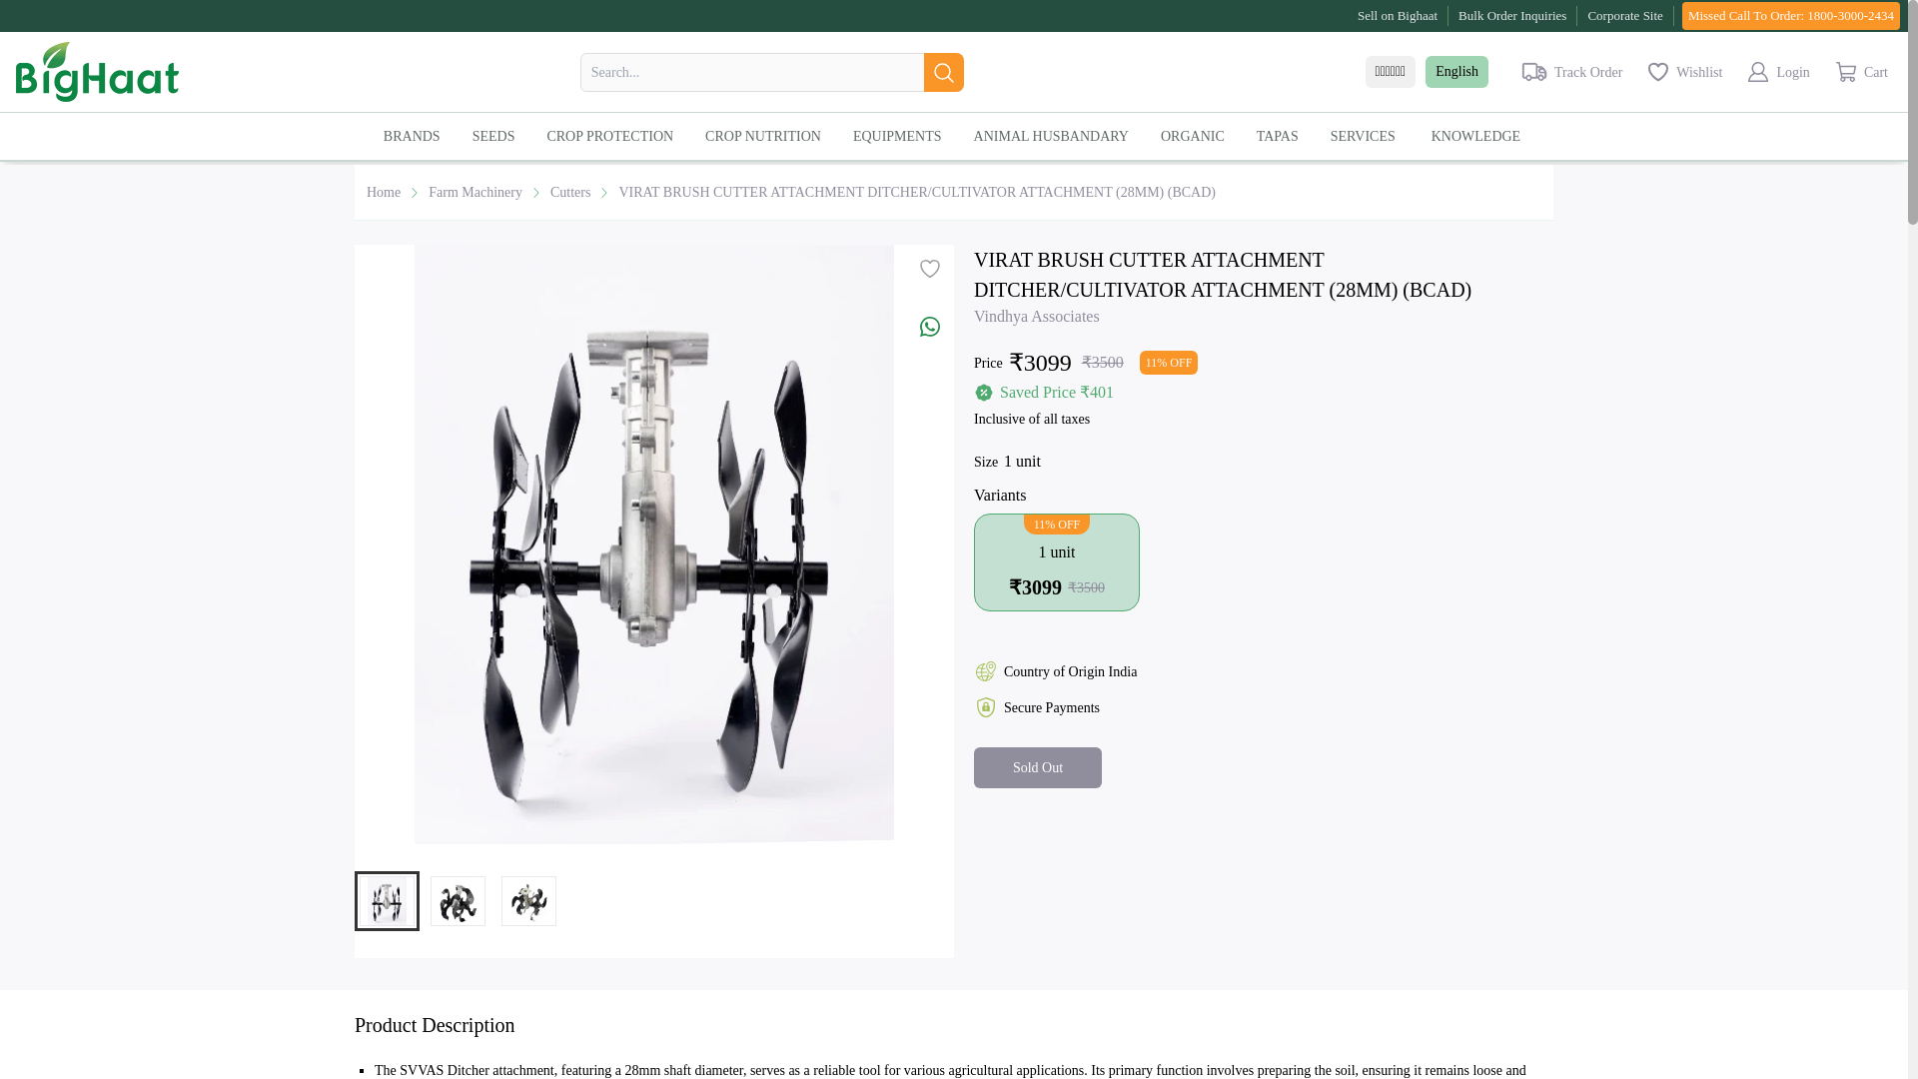  What do you see at coordinates (1683, 72) in the screenshot?
I see `Wishlist` at bounding box center [1683, 72].